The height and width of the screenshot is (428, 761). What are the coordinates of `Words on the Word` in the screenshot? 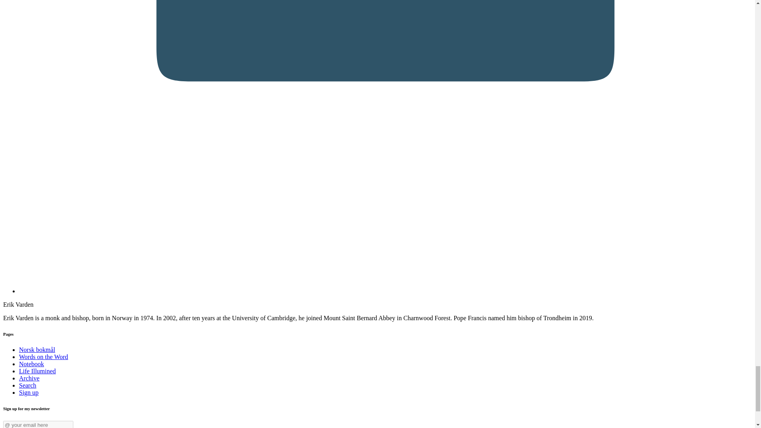 It's located at (44, 357).